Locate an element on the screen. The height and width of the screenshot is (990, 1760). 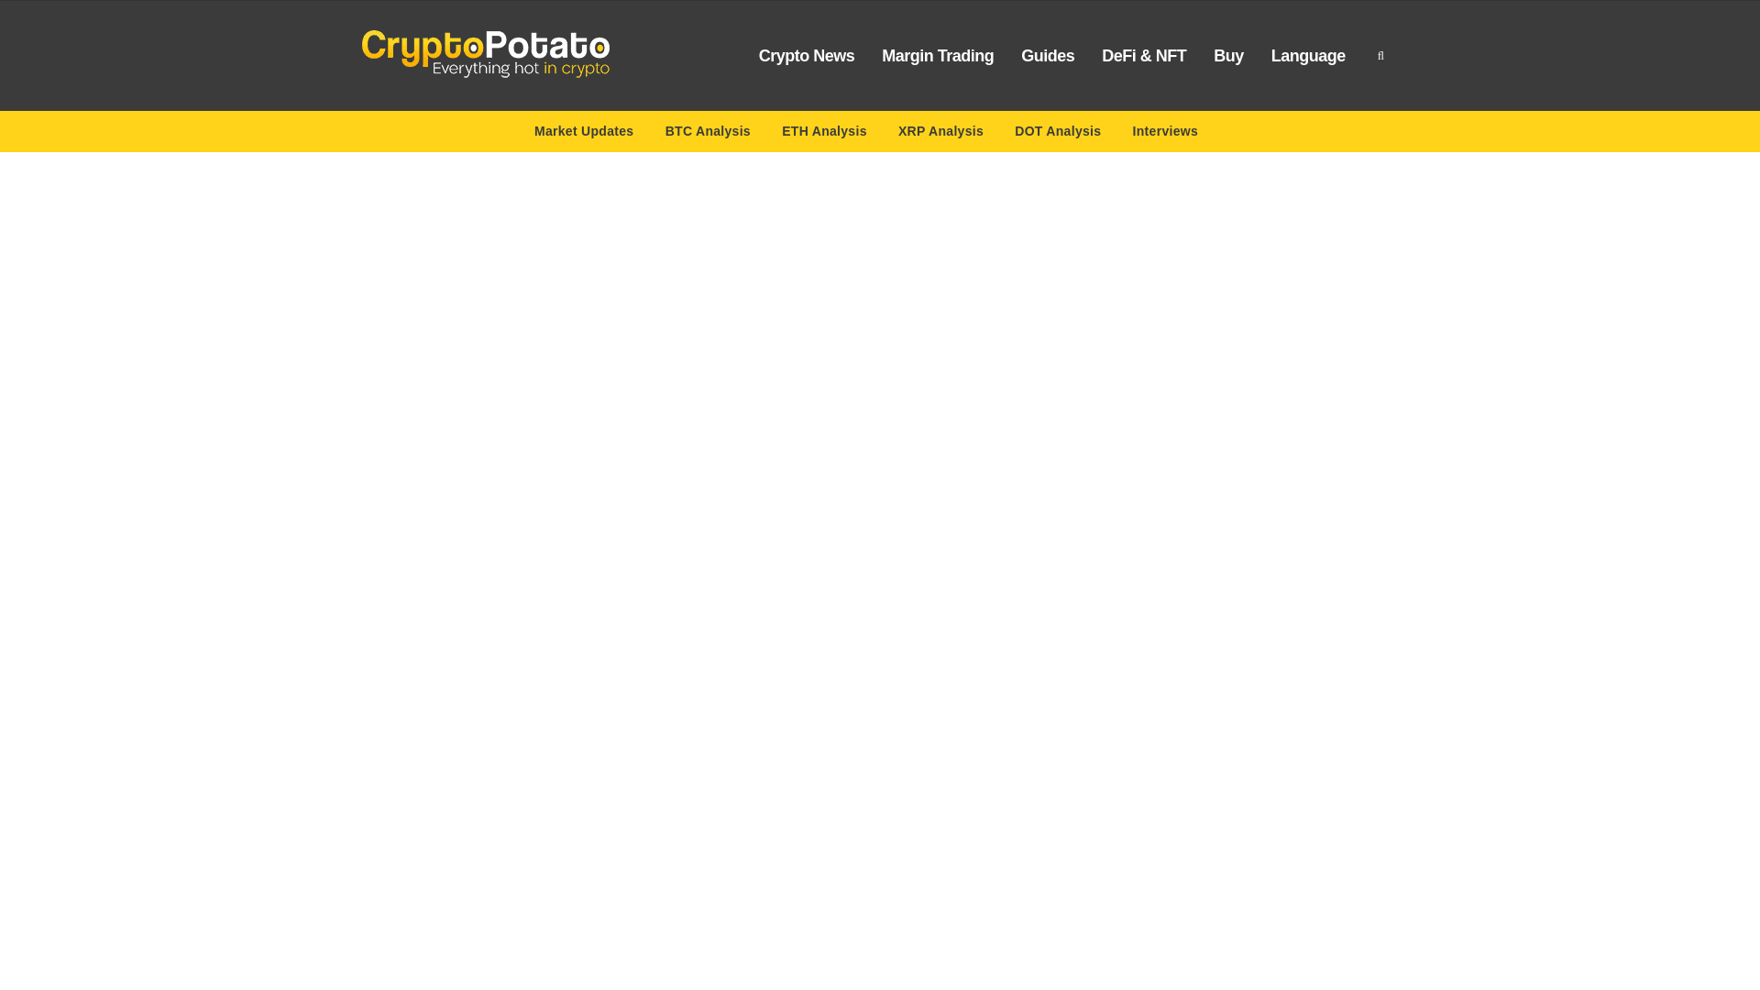
XRP Analysis is located at coordinates (940, 134).